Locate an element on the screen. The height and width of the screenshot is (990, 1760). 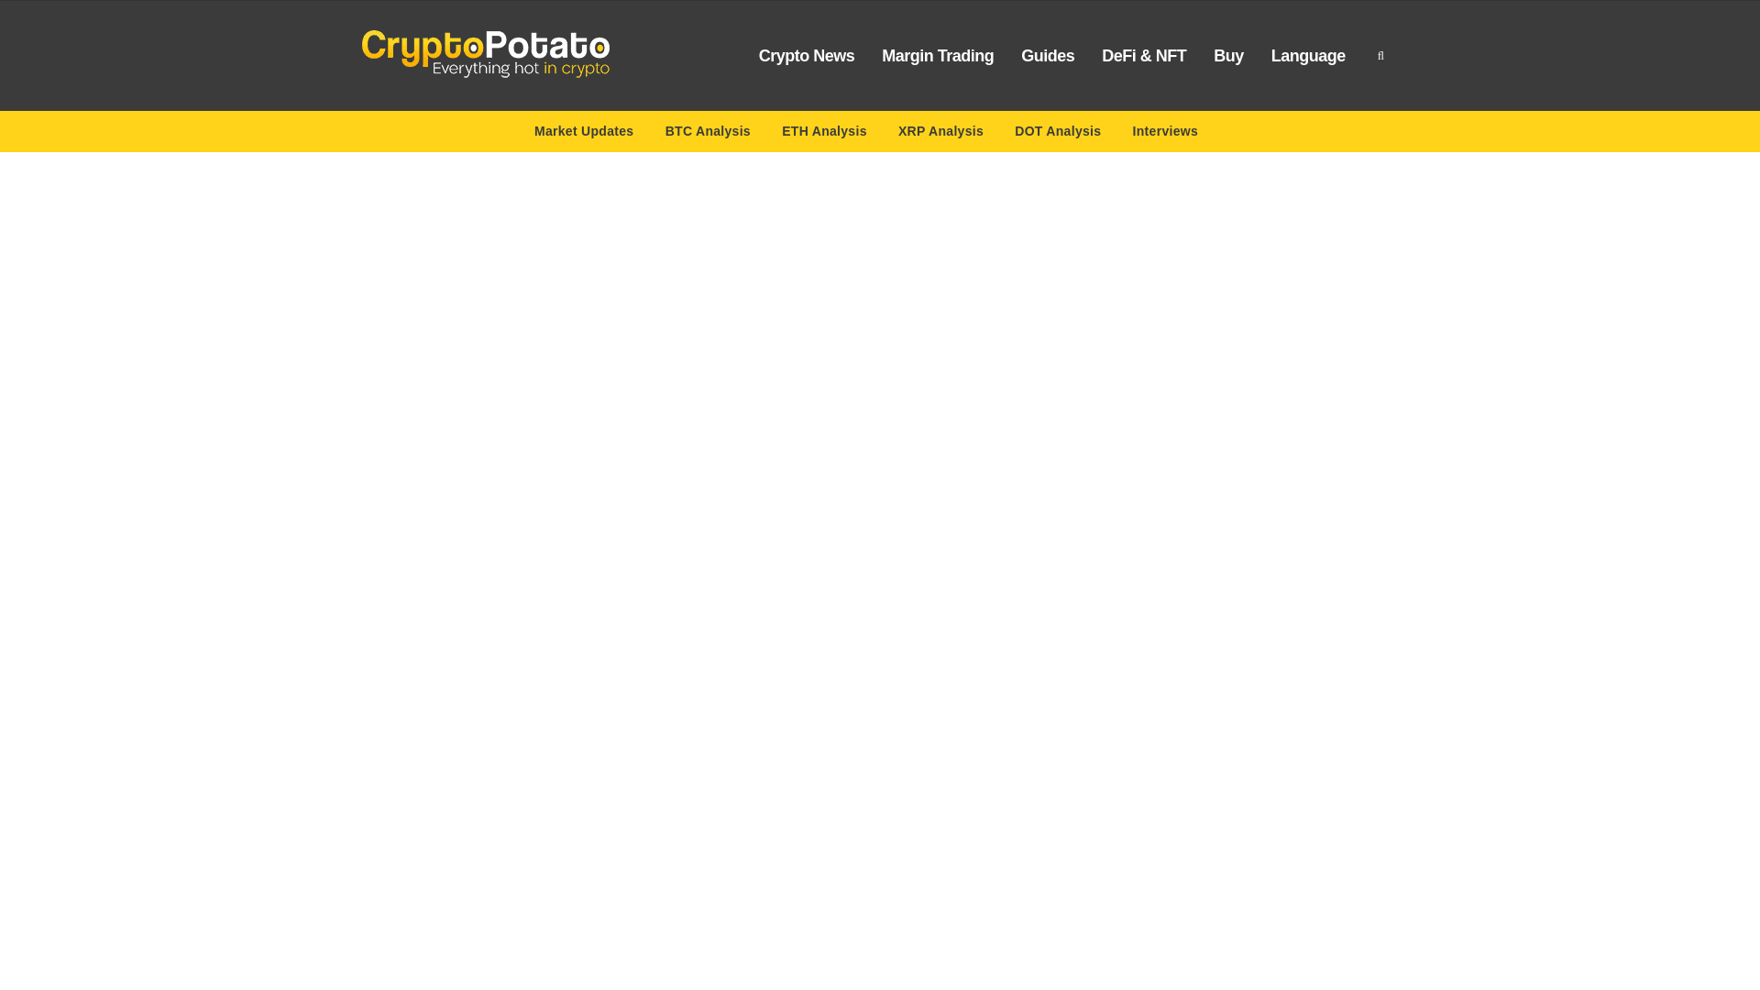
XRP Analysis is located at coordinates (940, 134).